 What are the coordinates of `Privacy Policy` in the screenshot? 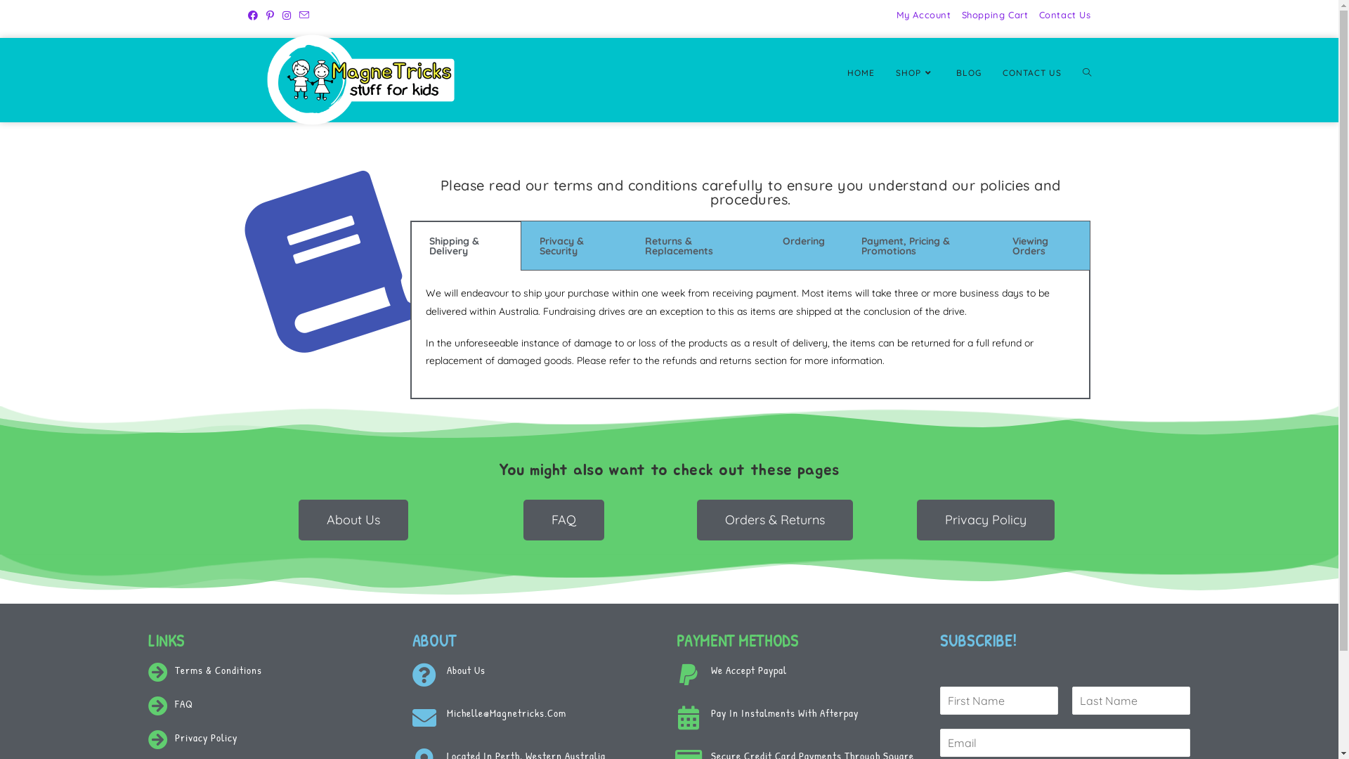 It's located at (207, 738).